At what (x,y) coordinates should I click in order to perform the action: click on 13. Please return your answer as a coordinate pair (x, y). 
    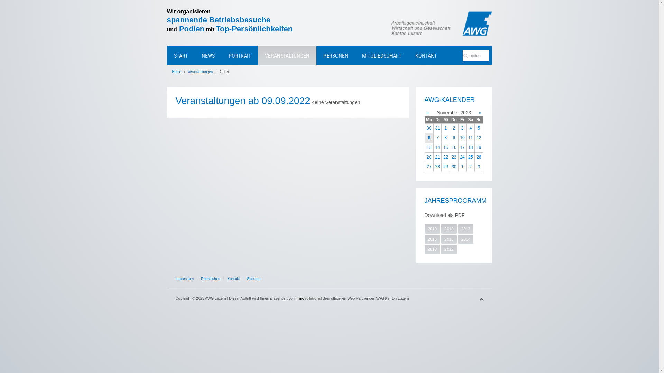
    Looking at the image, I should click on (429, 148).